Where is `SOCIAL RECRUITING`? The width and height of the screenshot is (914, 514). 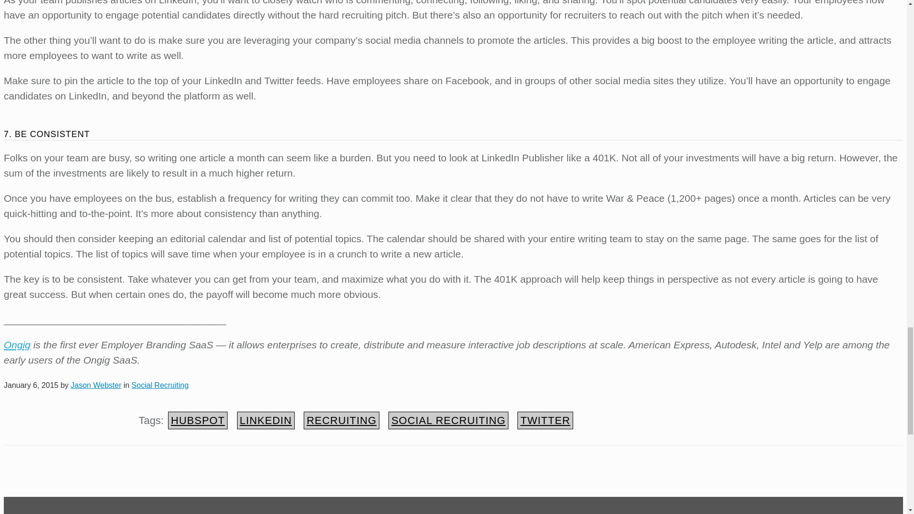 SOCIAL RECRUITING is located at coordinates (448, 420).